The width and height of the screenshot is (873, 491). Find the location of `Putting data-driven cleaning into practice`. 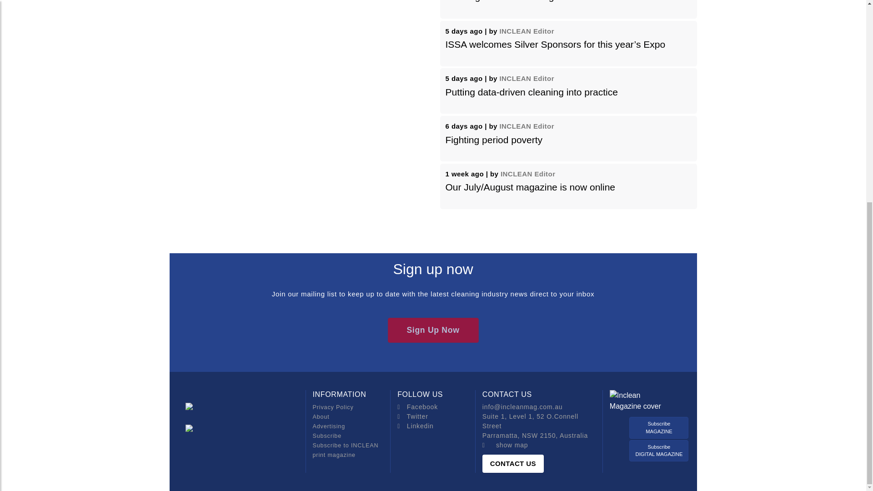

Putting data-driven cleaning into practice is located at coordinates (532, 92).